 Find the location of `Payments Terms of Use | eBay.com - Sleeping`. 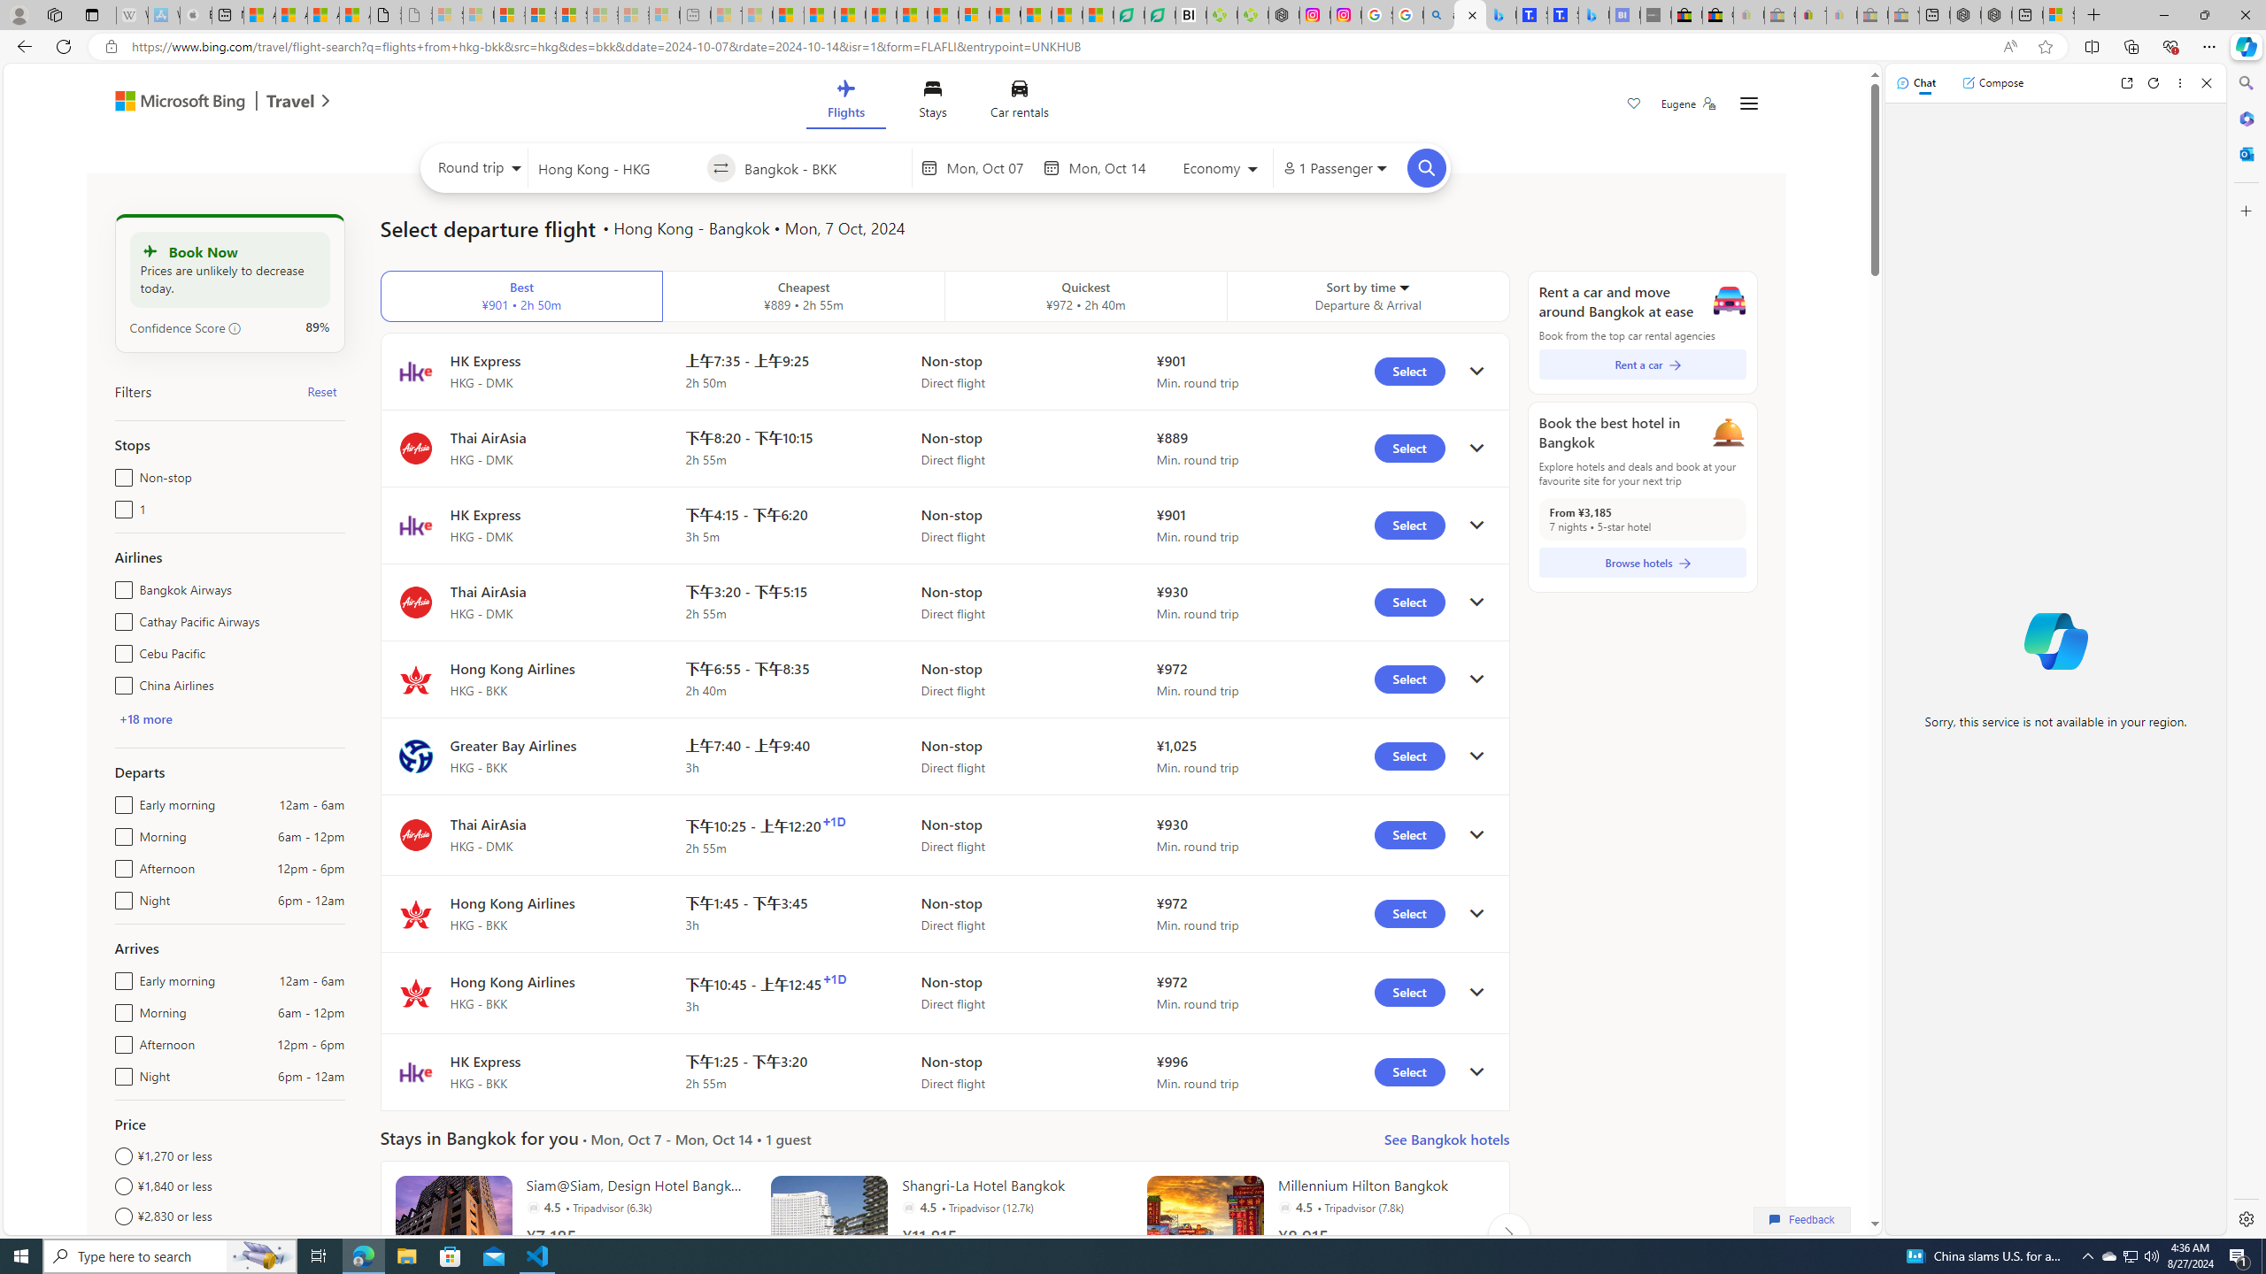

Payments Terms of Use | eBay.com - Sleeping is located at coordinates (1841, 15).